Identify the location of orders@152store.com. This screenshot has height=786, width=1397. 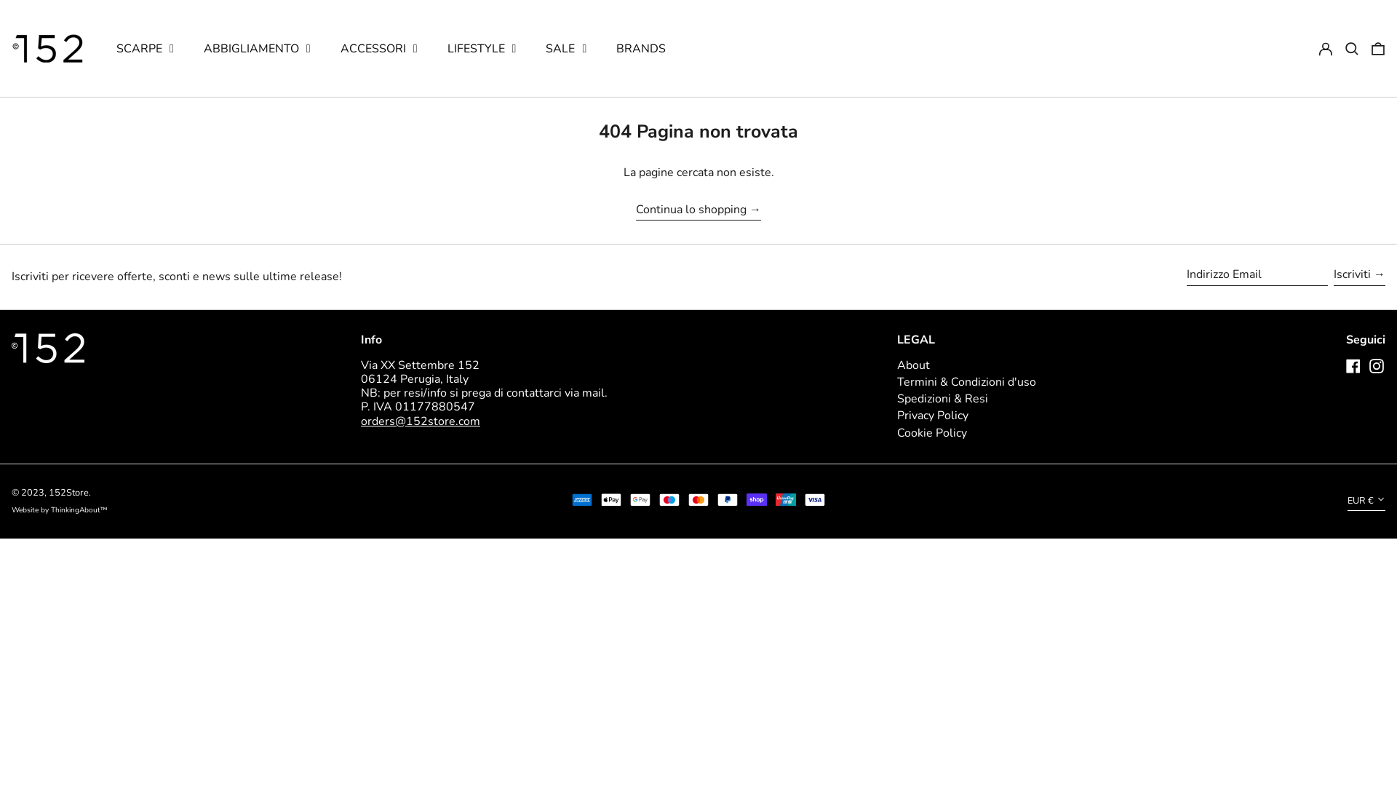
(421, 421).